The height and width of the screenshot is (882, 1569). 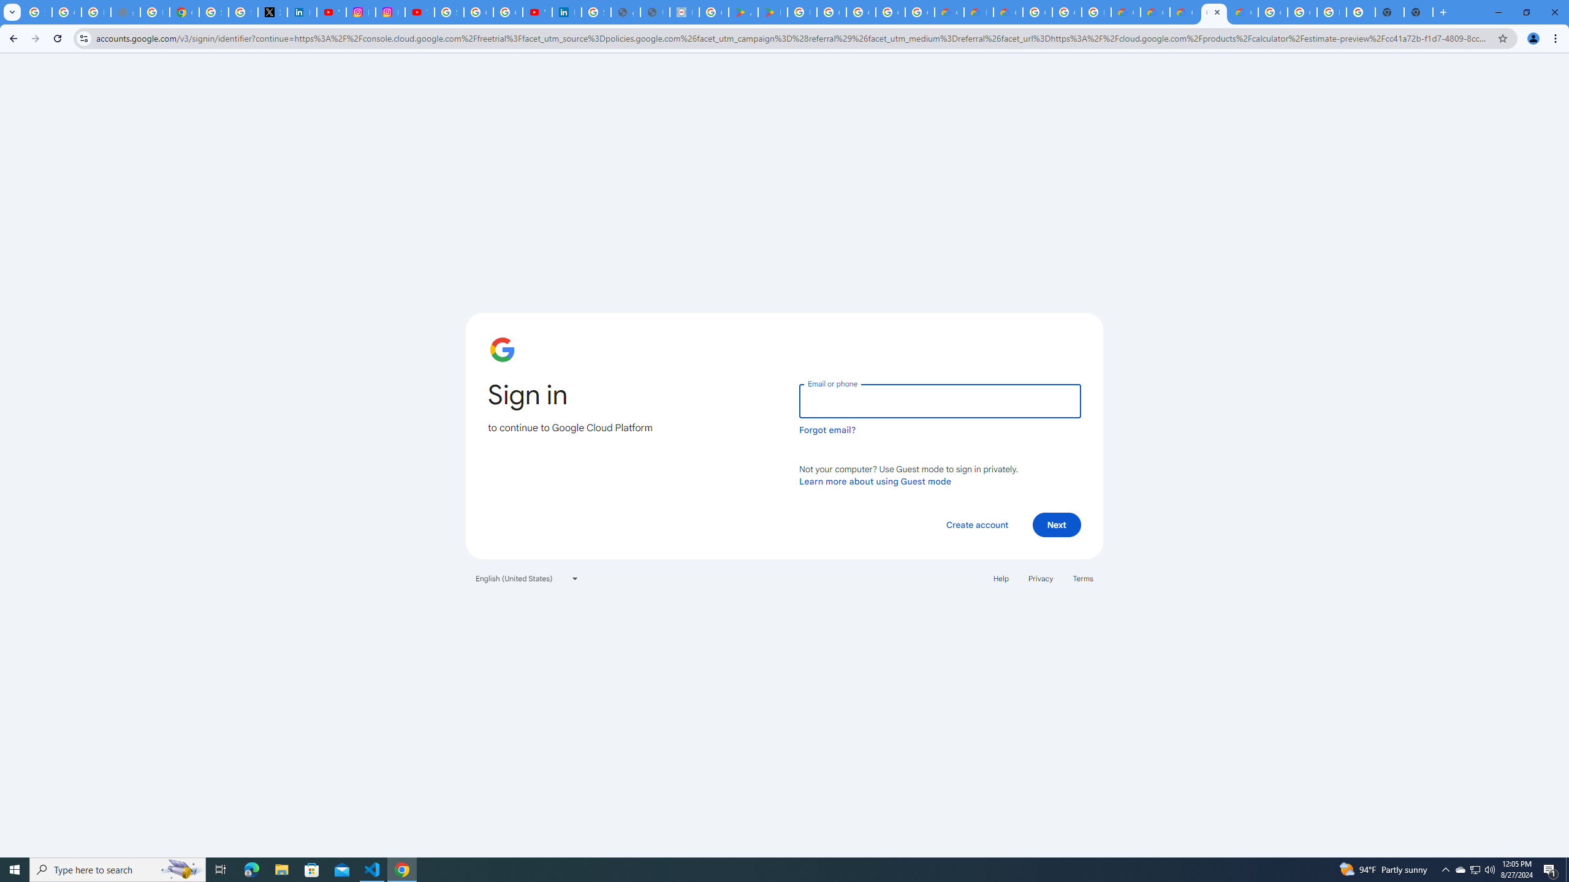 I want to click on Google Cloud Platform, so click(x=1272, y=12).